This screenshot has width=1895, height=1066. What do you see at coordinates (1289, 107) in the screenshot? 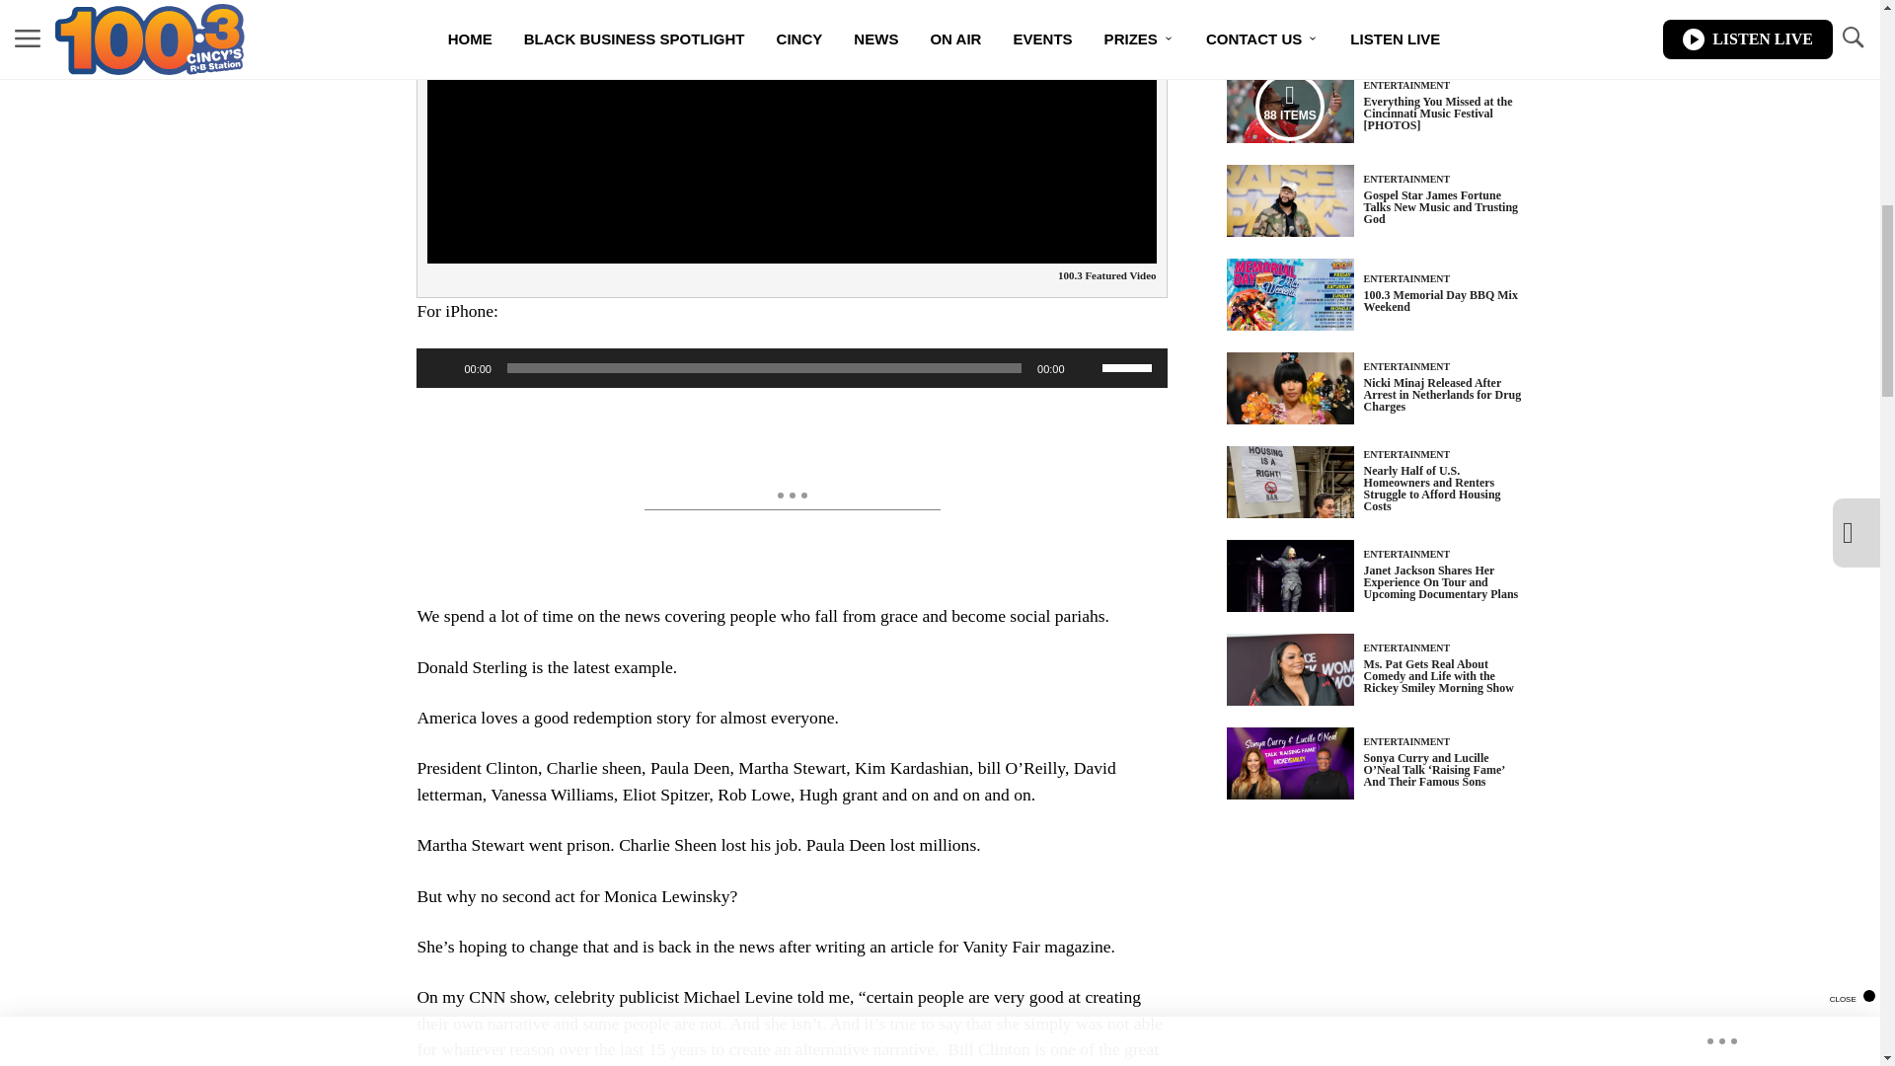
I see `Media Playlist` at bounding box center [1289, 107].